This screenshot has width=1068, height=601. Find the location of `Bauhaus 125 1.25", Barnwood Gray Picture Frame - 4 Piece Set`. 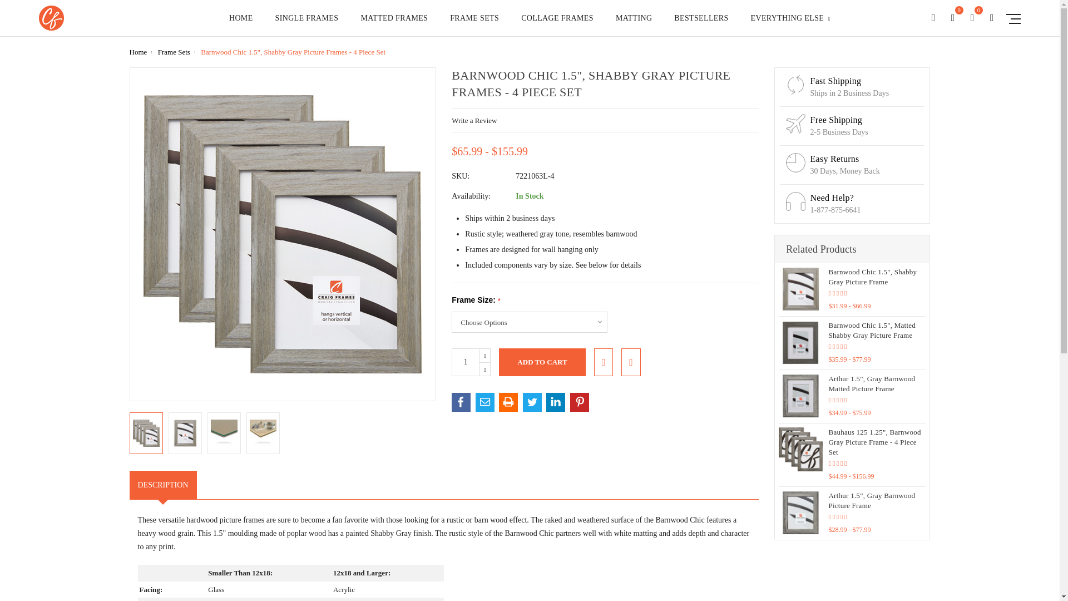

Bauhaus 125 1.25", Barnwood Gray Picture Frame - 4 Piece Set is located at coordinates (800, 449).